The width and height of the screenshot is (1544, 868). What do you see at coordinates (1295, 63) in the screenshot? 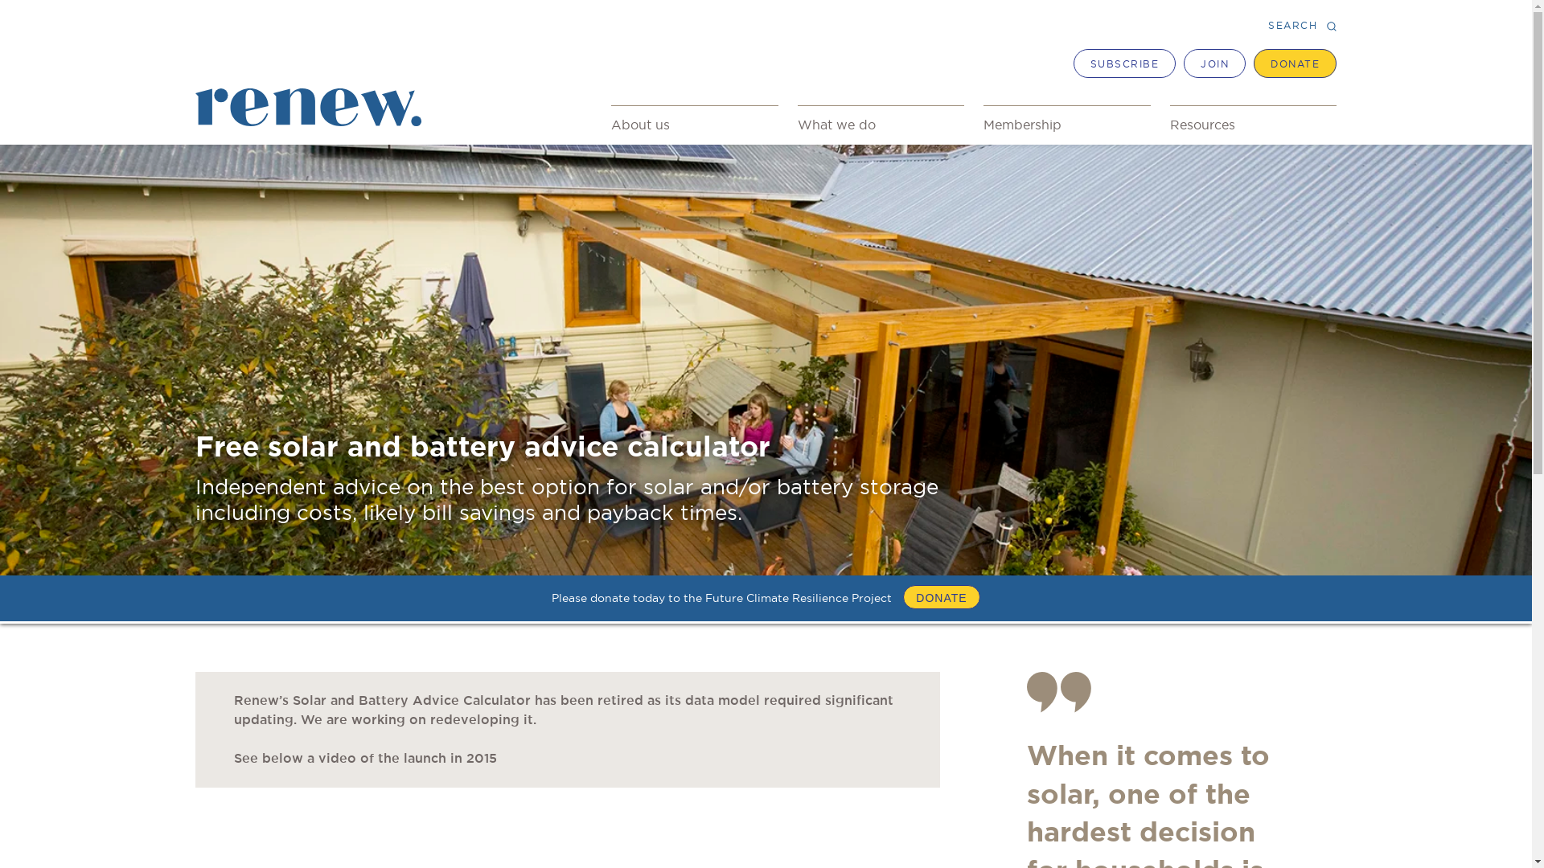
I see `DONATE` at bounding box center [1295, 63].